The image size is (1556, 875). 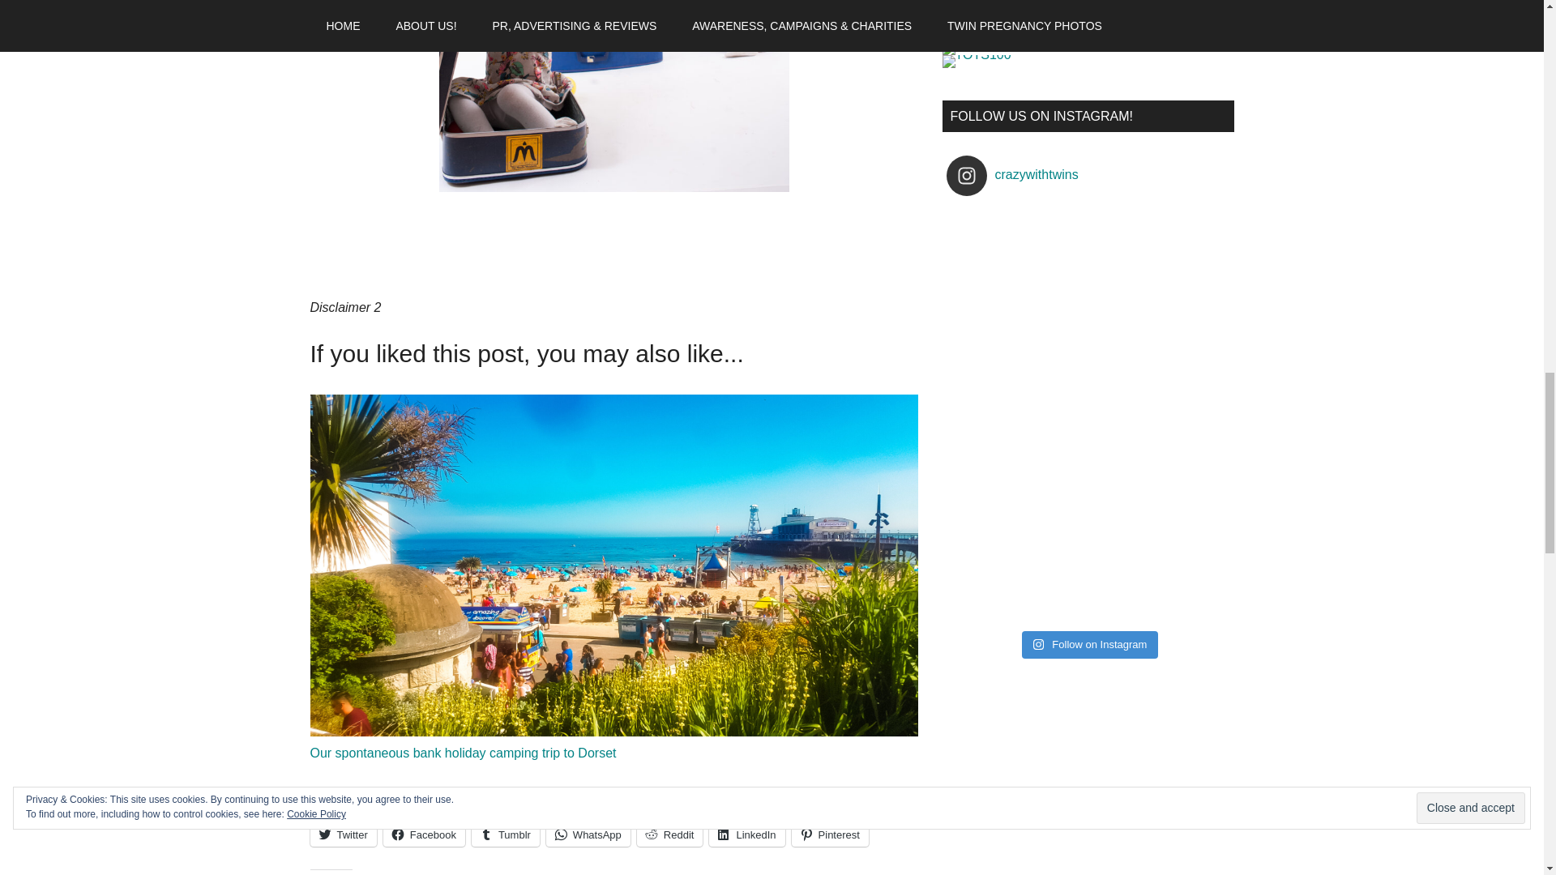 I want to click on Brilliance in Blogging, so click(x=1049, y=31).